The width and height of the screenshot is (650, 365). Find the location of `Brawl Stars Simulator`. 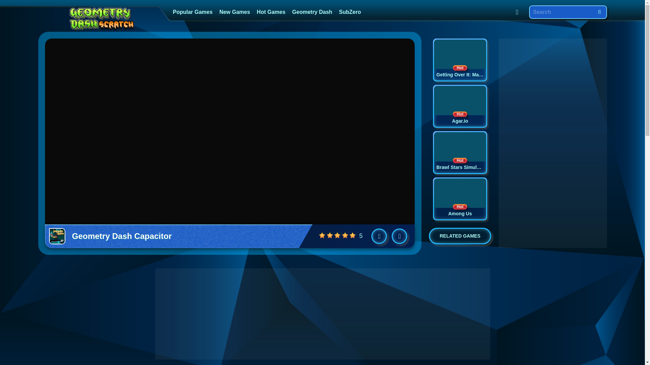

Brawl Stars Simulator is located at coordinates (345, 235).